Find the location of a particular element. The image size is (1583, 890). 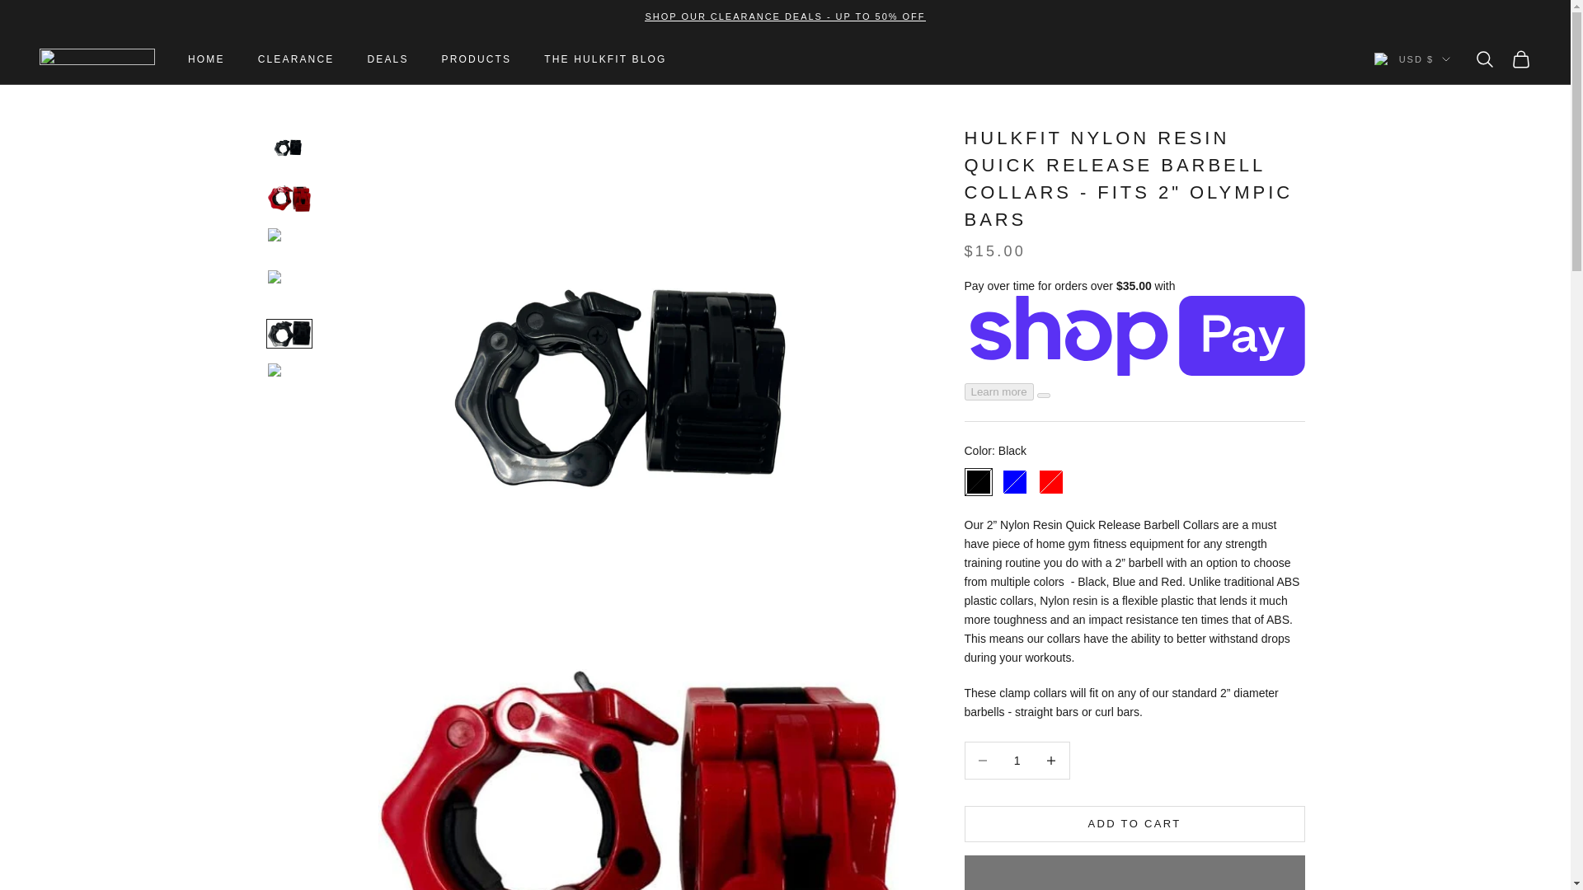

Open search is located at coordinates (1484, 59).